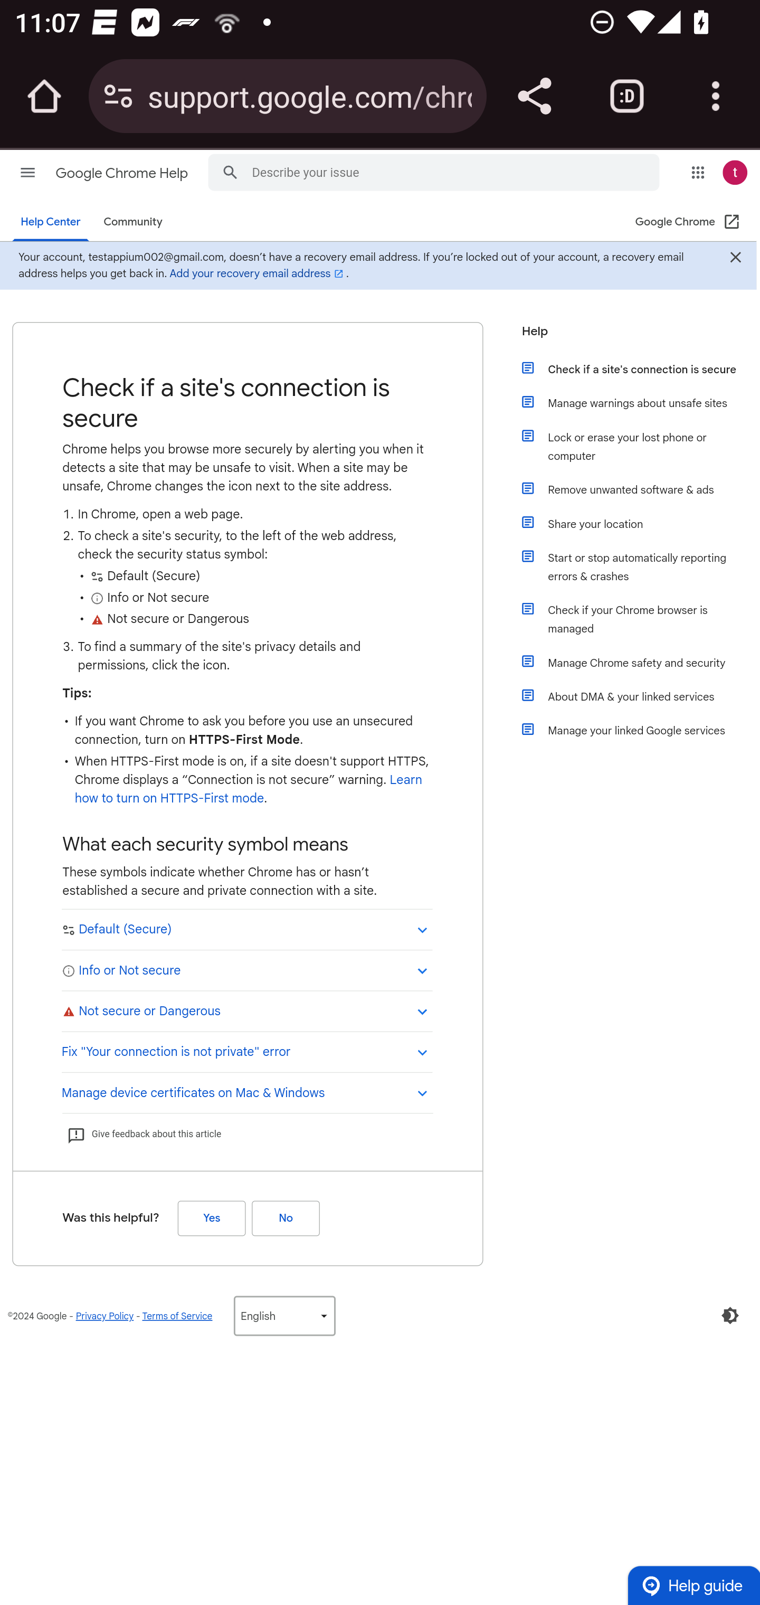 This screenshot has height=1605, width=760. What do you see at coordinates (690, 222) in the screenshot?
I see `Google Chrome (Open in a new window) Google Chrome` at bounding box center [690, 222].